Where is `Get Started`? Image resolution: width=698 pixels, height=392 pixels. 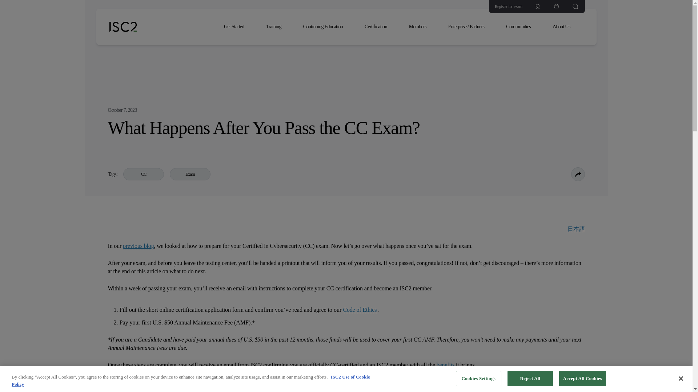 Get Started is located at coordinates (238, 27).